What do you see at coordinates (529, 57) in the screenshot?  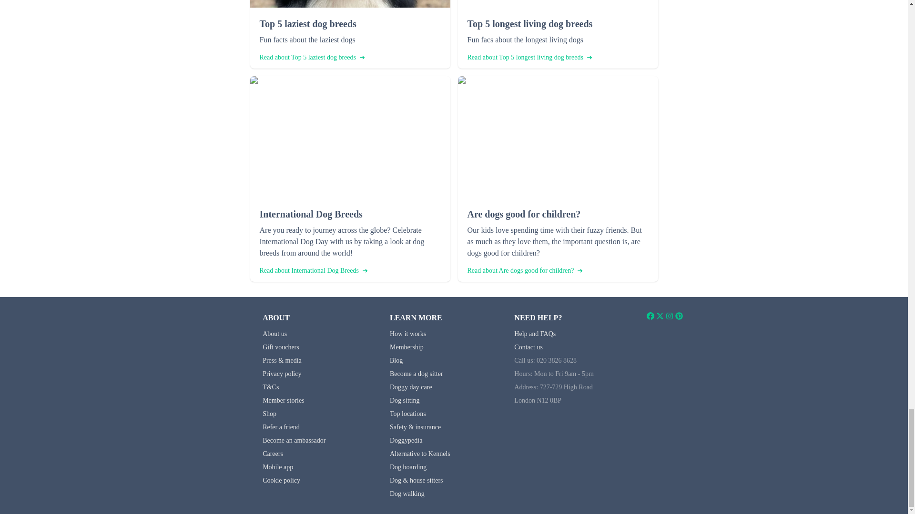 I see `Read about Top 5 longest living dog breeds` at bounding box center [529, 57].